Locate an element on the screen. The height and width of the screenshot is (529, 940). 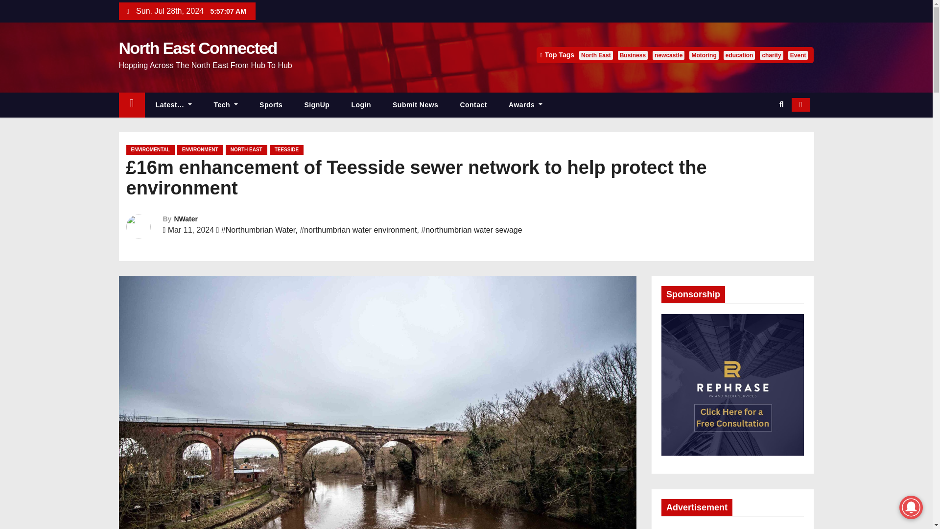
TEESSIDE is located at coordinates (287, 150).